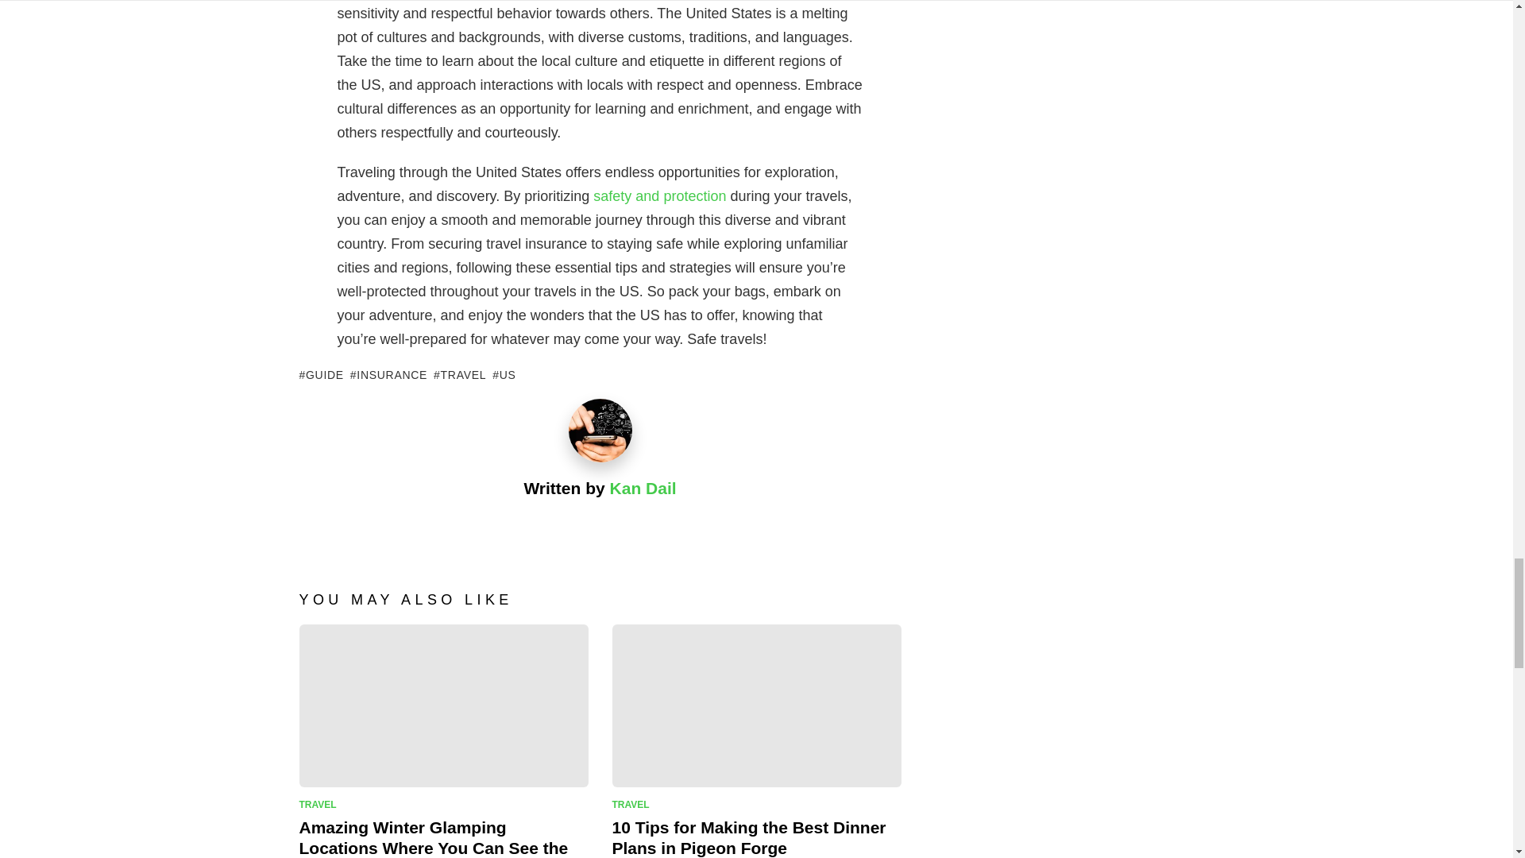  Describe the element at coordinates (756, 705) in the screenshot. I see `10 Tips for Making the Best Dinner Plans in Pigeon Forge` at that location.